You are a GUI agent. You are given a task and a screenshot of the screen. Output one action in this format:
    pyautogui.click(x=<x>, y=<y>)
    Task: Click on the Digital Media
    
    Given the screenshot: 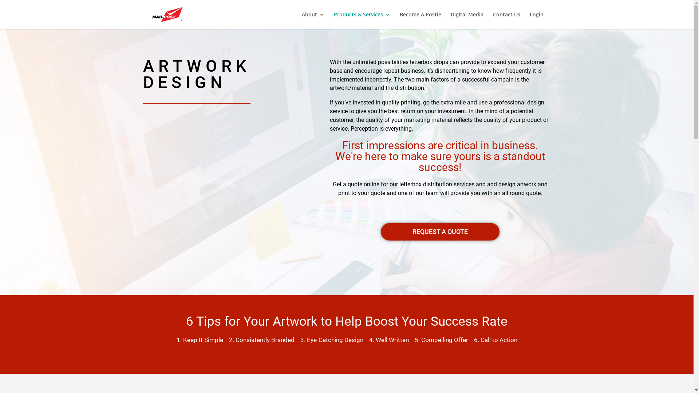 What is the action you would take?
    pyautogui.click(x=467, y=20)
    